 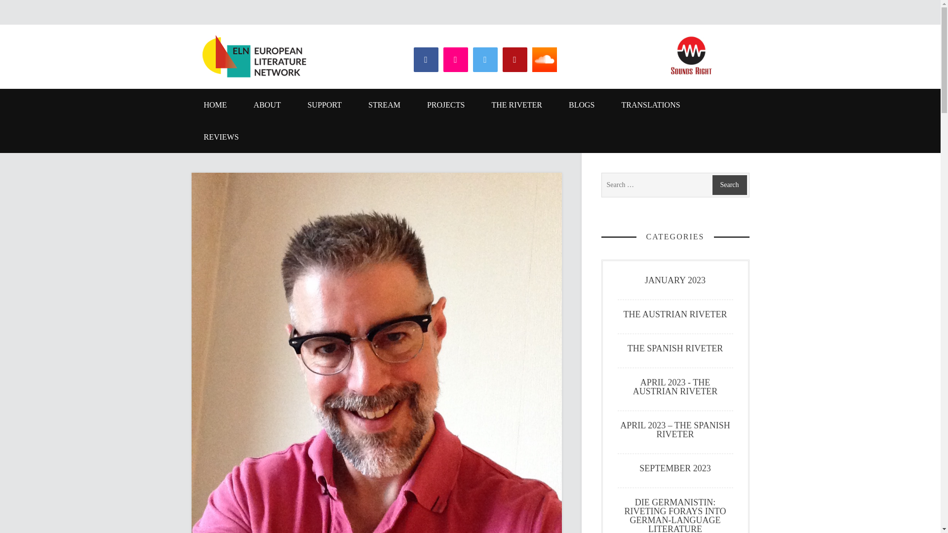 What do you see at coordinates (215, 105) in the screenshot?
I see `HOME` at bounding box center [215, 105].